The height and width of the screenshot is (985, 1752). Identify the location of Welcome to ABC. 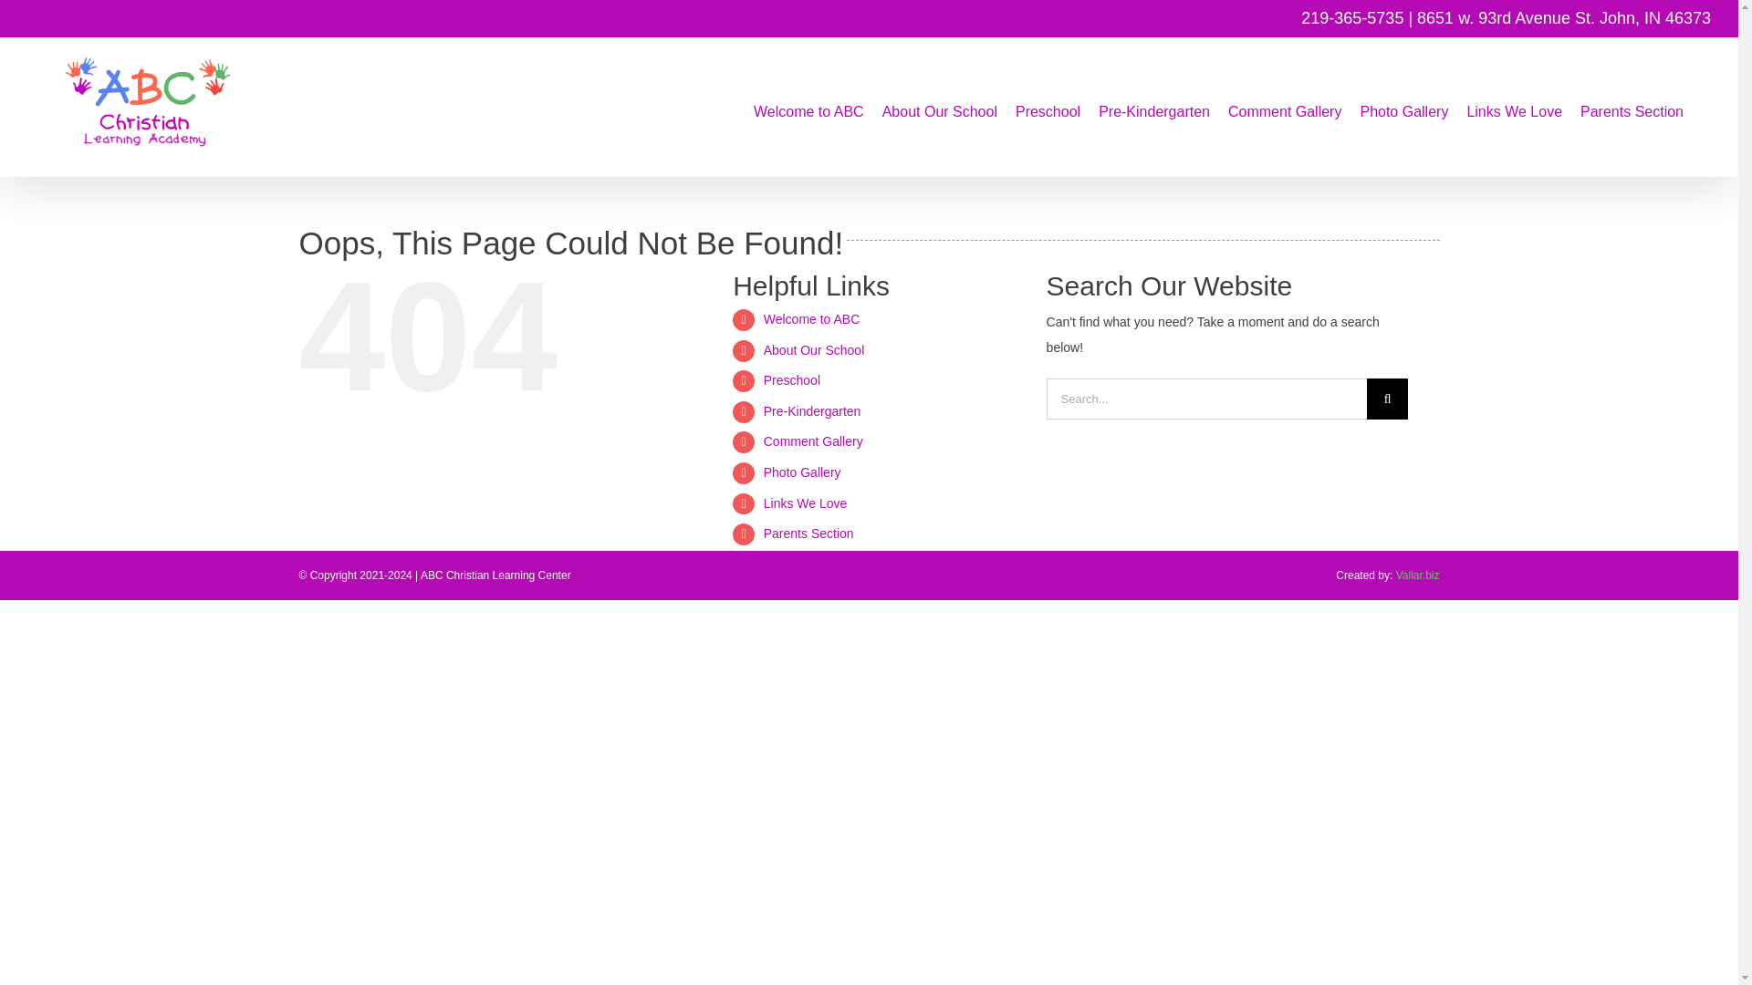
(812, 319).